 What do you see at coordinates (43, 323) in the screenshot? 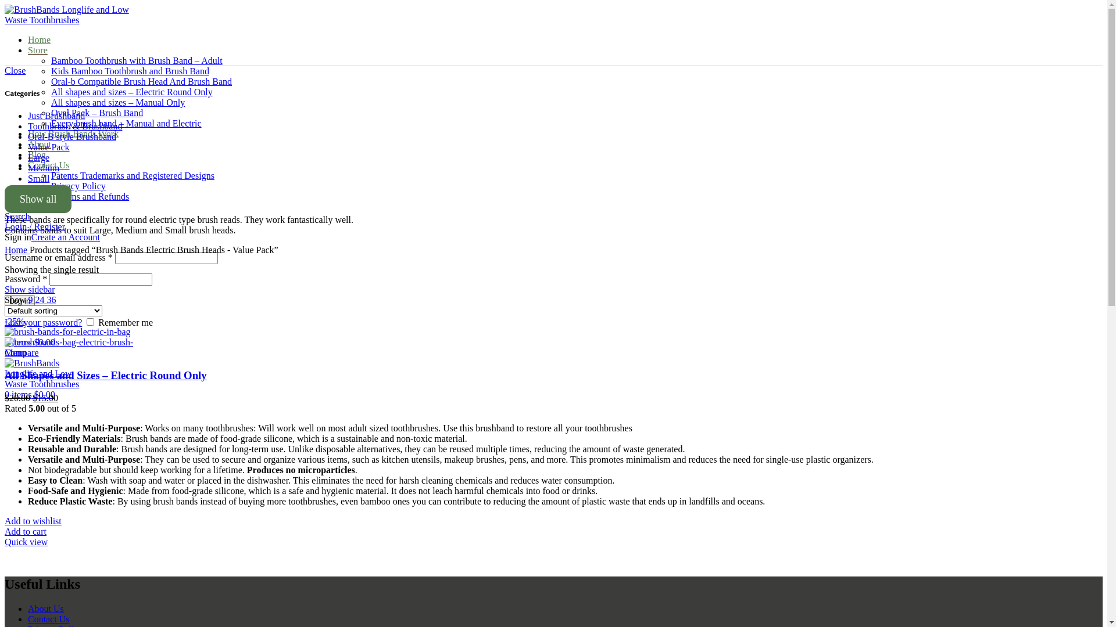
I see `Lost your password?` at bounding box center [43, 323].